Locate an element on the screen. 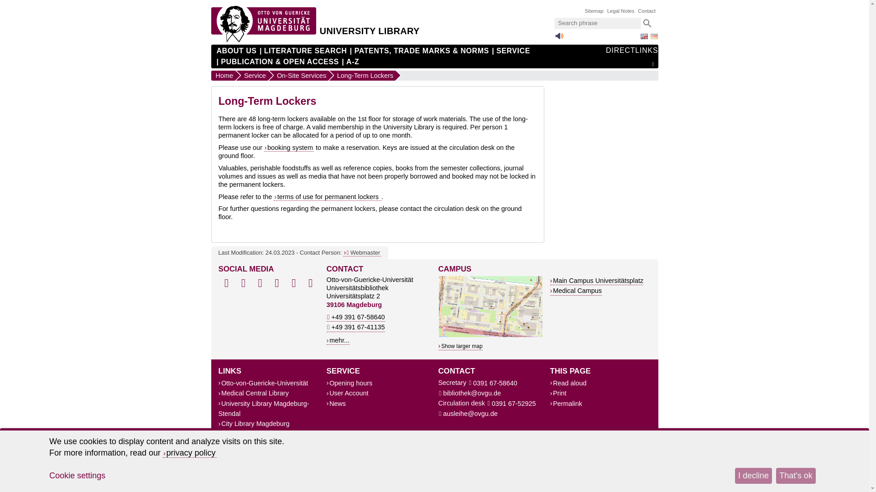 The width and height of the screenshot is (876, 492). Facebook is located at coordinates (226, 283).